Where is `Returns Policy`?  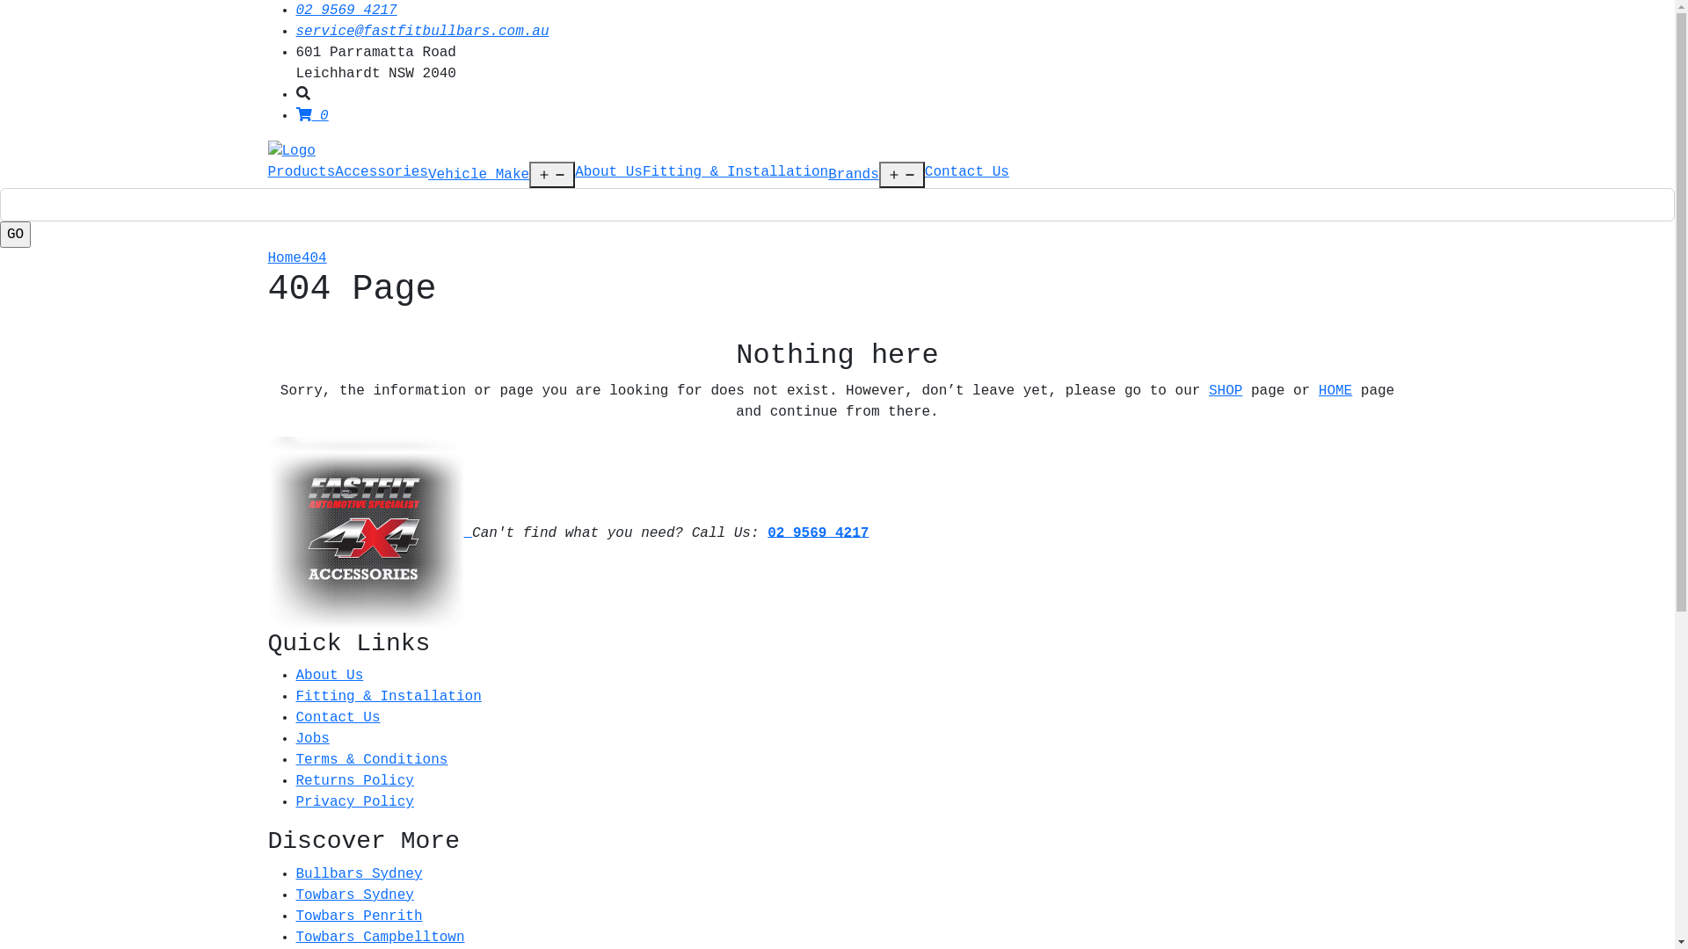
Returns Policy is located at coordinates (354, 781).